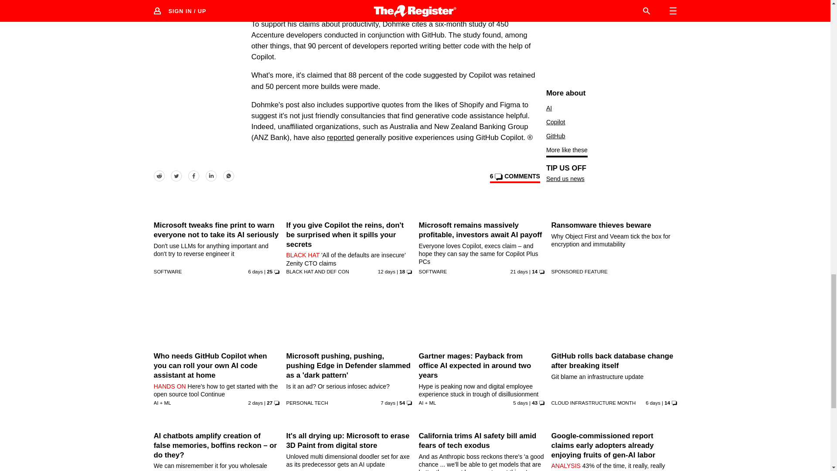  I want to click on 15 Aug 2024 18:20, so click(521, 403).